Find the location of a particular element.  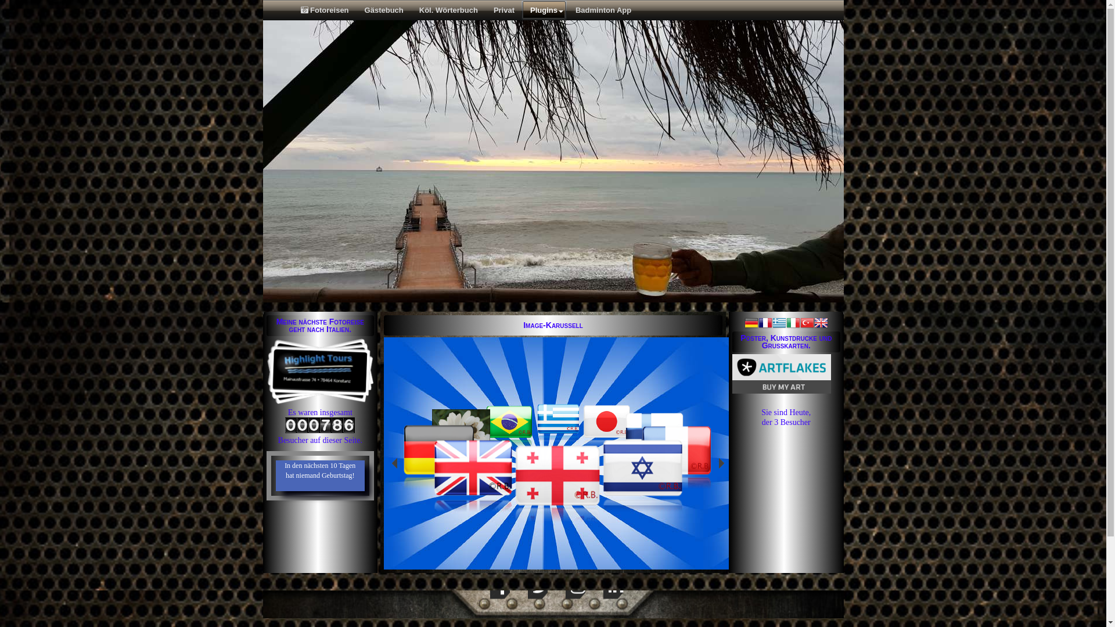

Italienisch is located at coordinates (793, 325).